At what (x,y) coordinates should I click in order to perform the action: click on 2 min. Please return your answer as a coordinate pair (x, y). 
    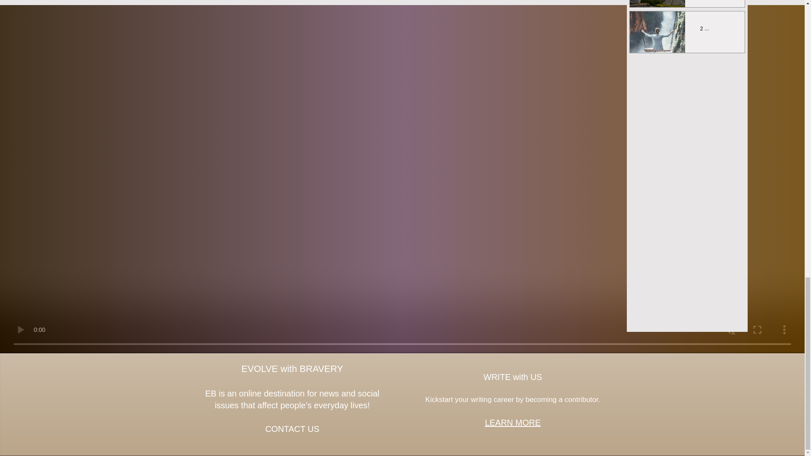
    Looking at the image, I should click on (706, 28).